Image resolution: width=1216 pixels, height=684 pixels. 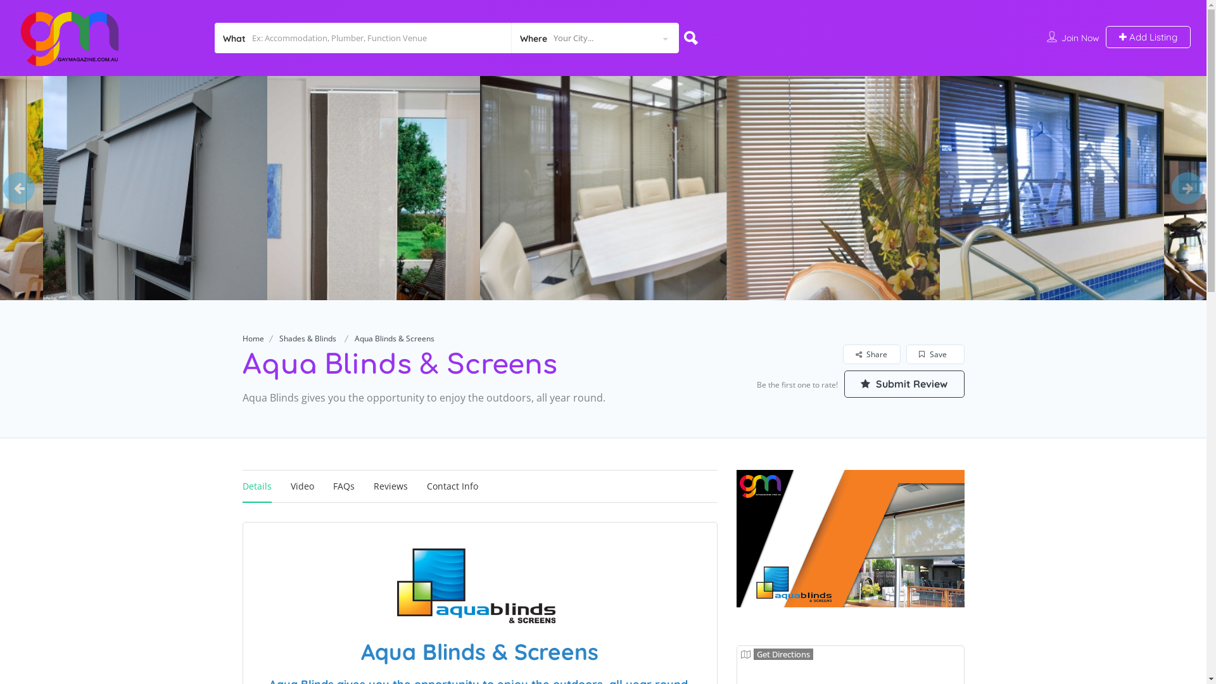 I want to click on Details, so click(x=256, y=486).